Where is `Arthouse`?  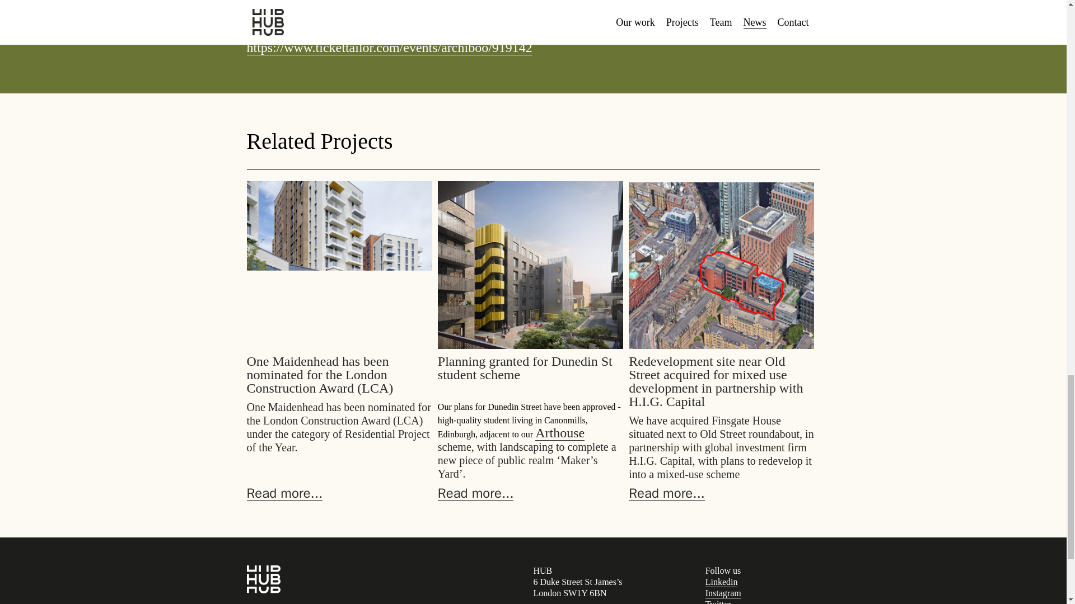 Arthouse is located at coordinates (560, 433).